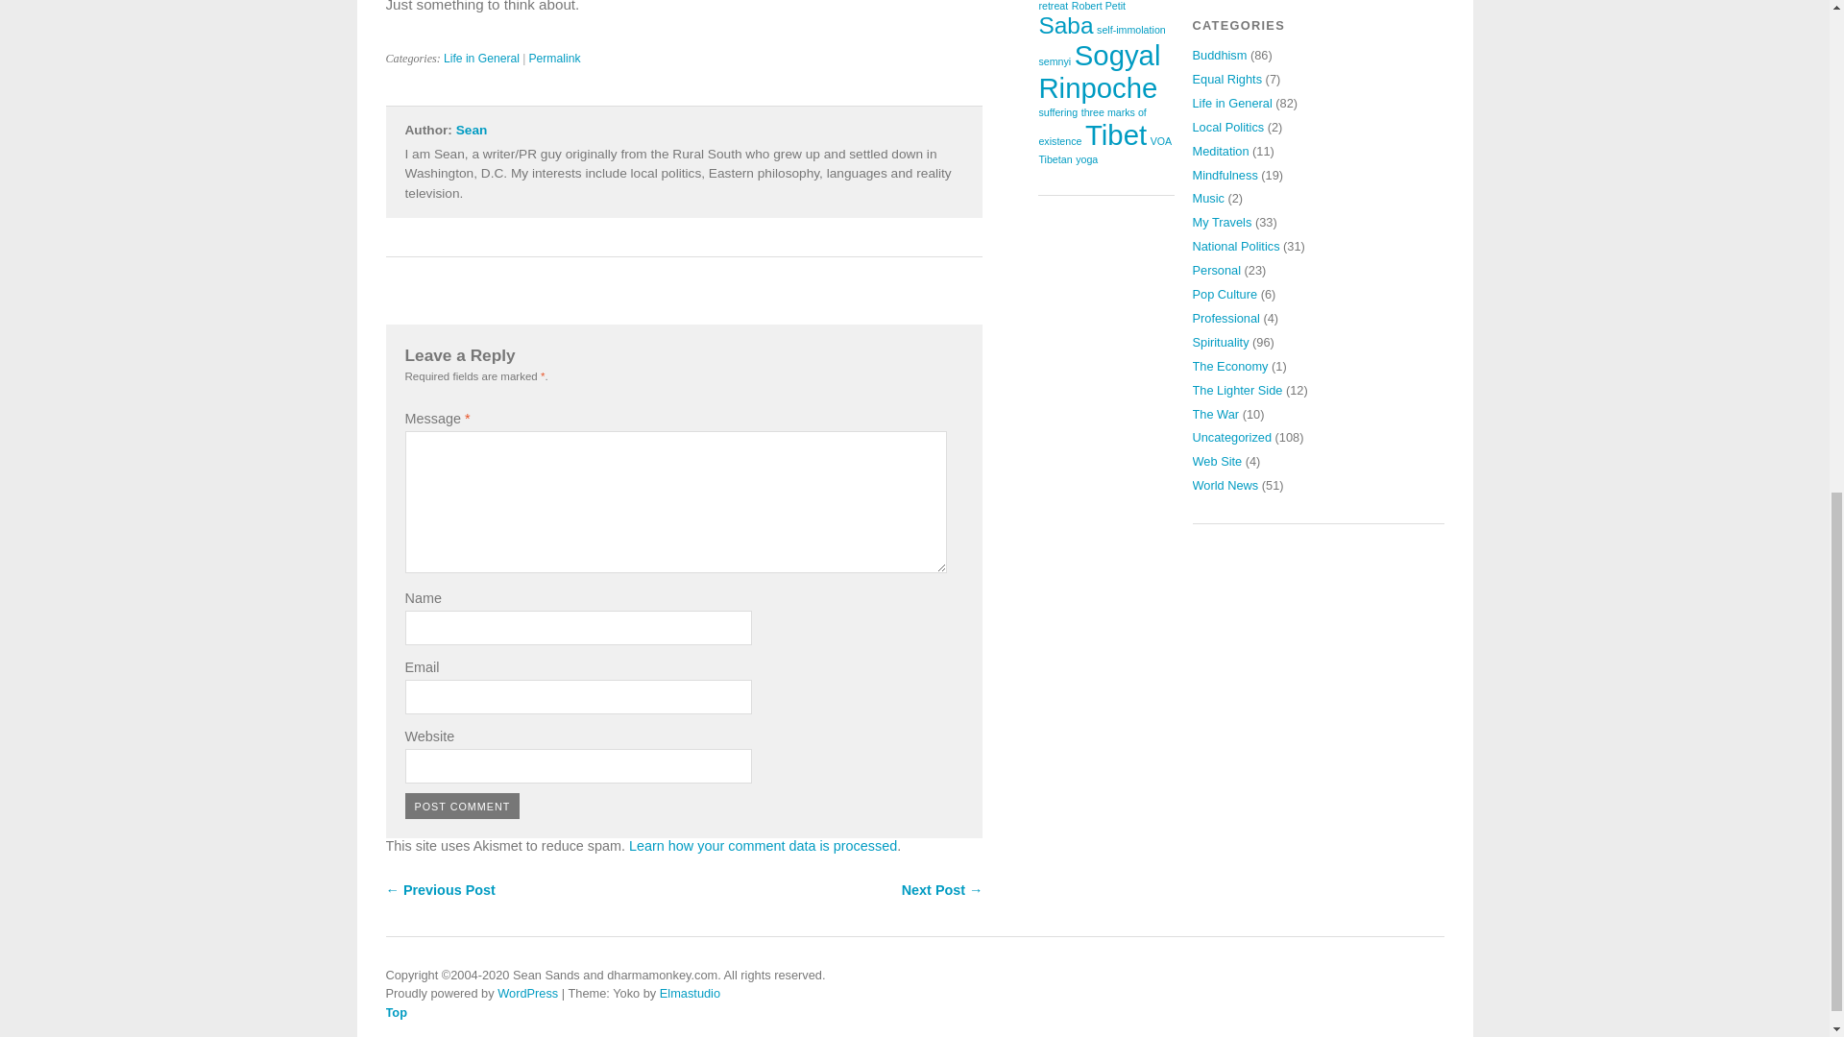  What do you see at coordinates (482, 59) in the screenshot?
I see `Life in General` at bounding box center [482, 59].